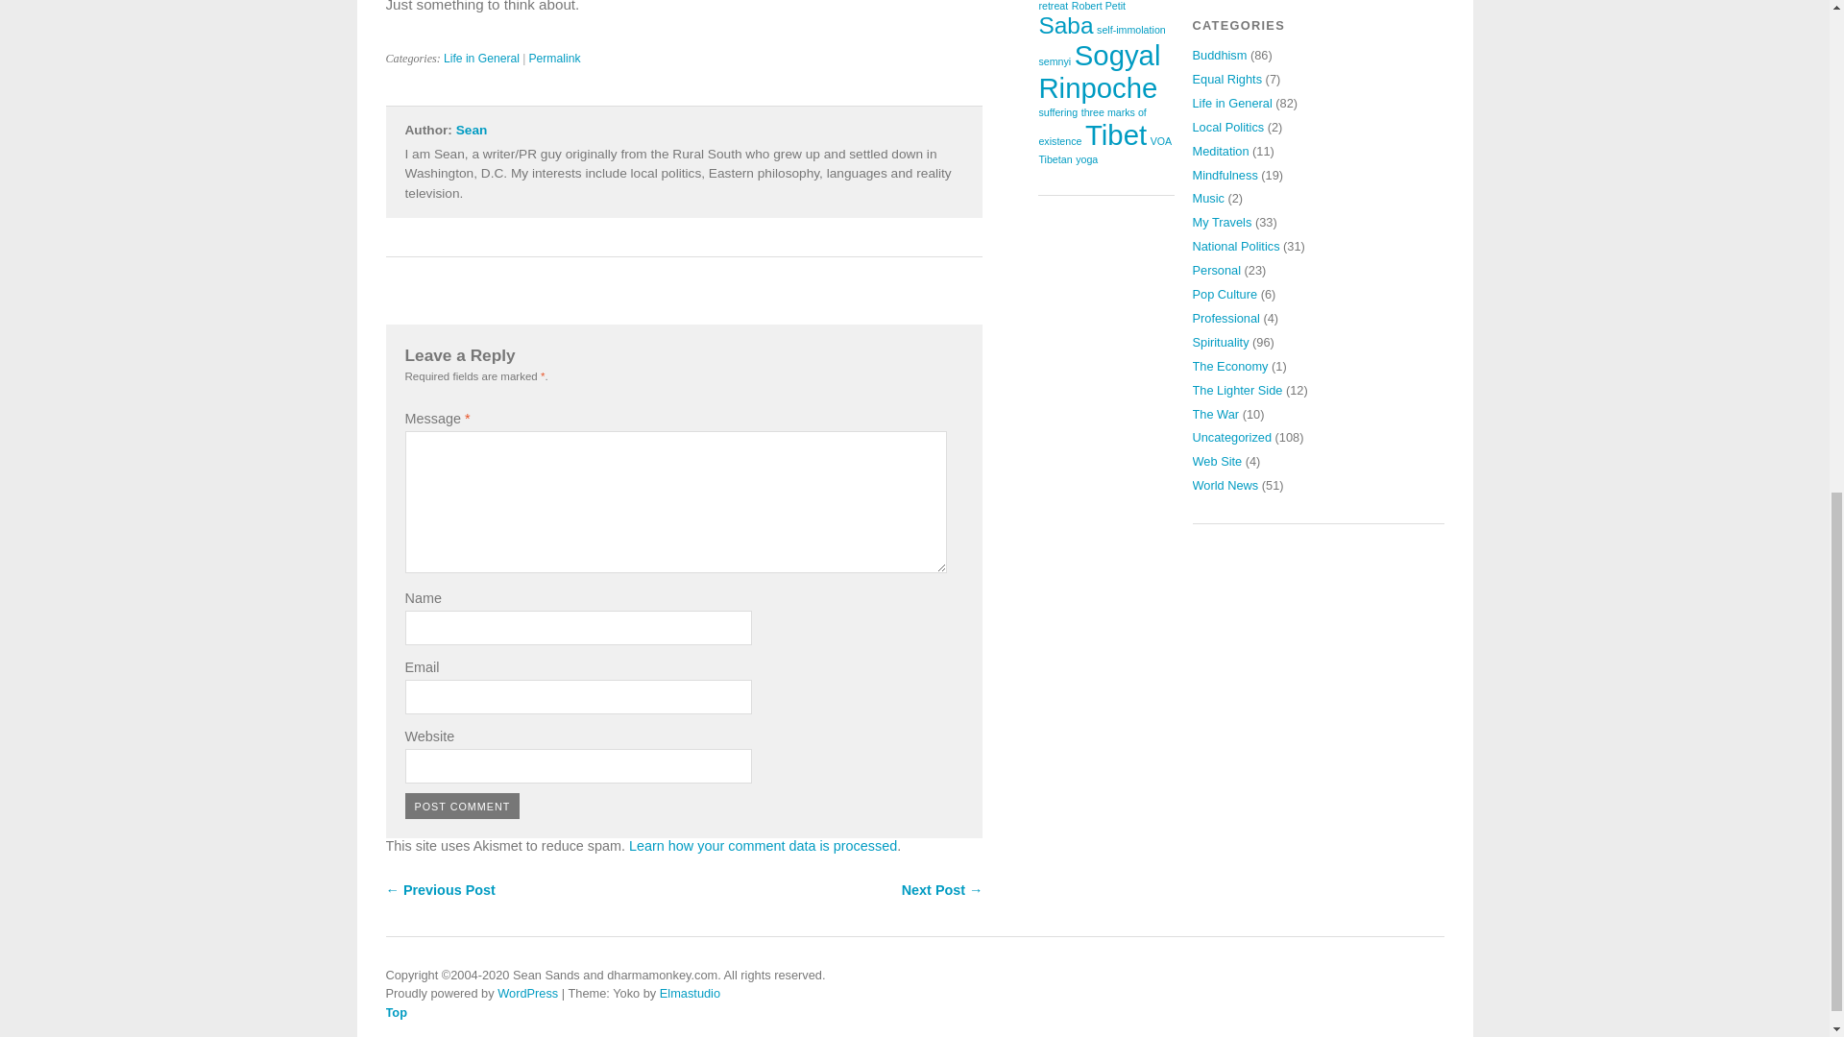  What do you see at coordinates (482, 59) in the screenshot?
I see `Life in General` at bounding box center [482, 59].